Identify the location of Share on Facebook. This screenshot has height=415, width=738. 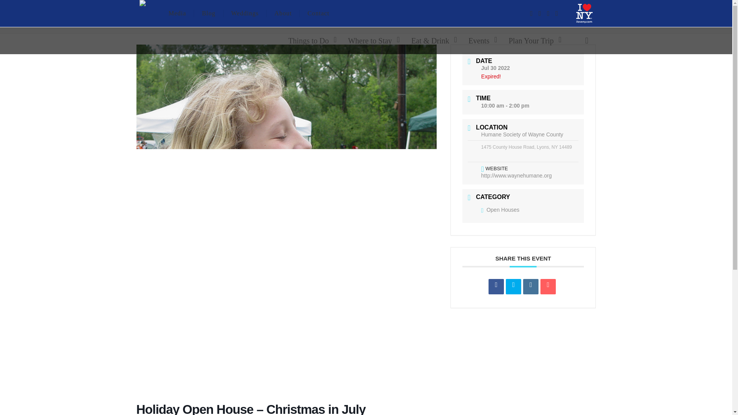
(496, 286).